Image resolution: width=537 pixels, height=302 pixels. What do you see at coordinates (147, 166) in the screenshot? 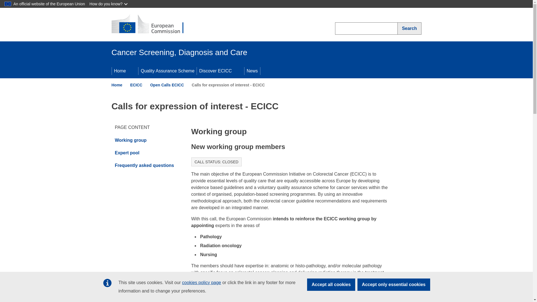
I see `Frequently asked questions` at bounding box center [147, 166].